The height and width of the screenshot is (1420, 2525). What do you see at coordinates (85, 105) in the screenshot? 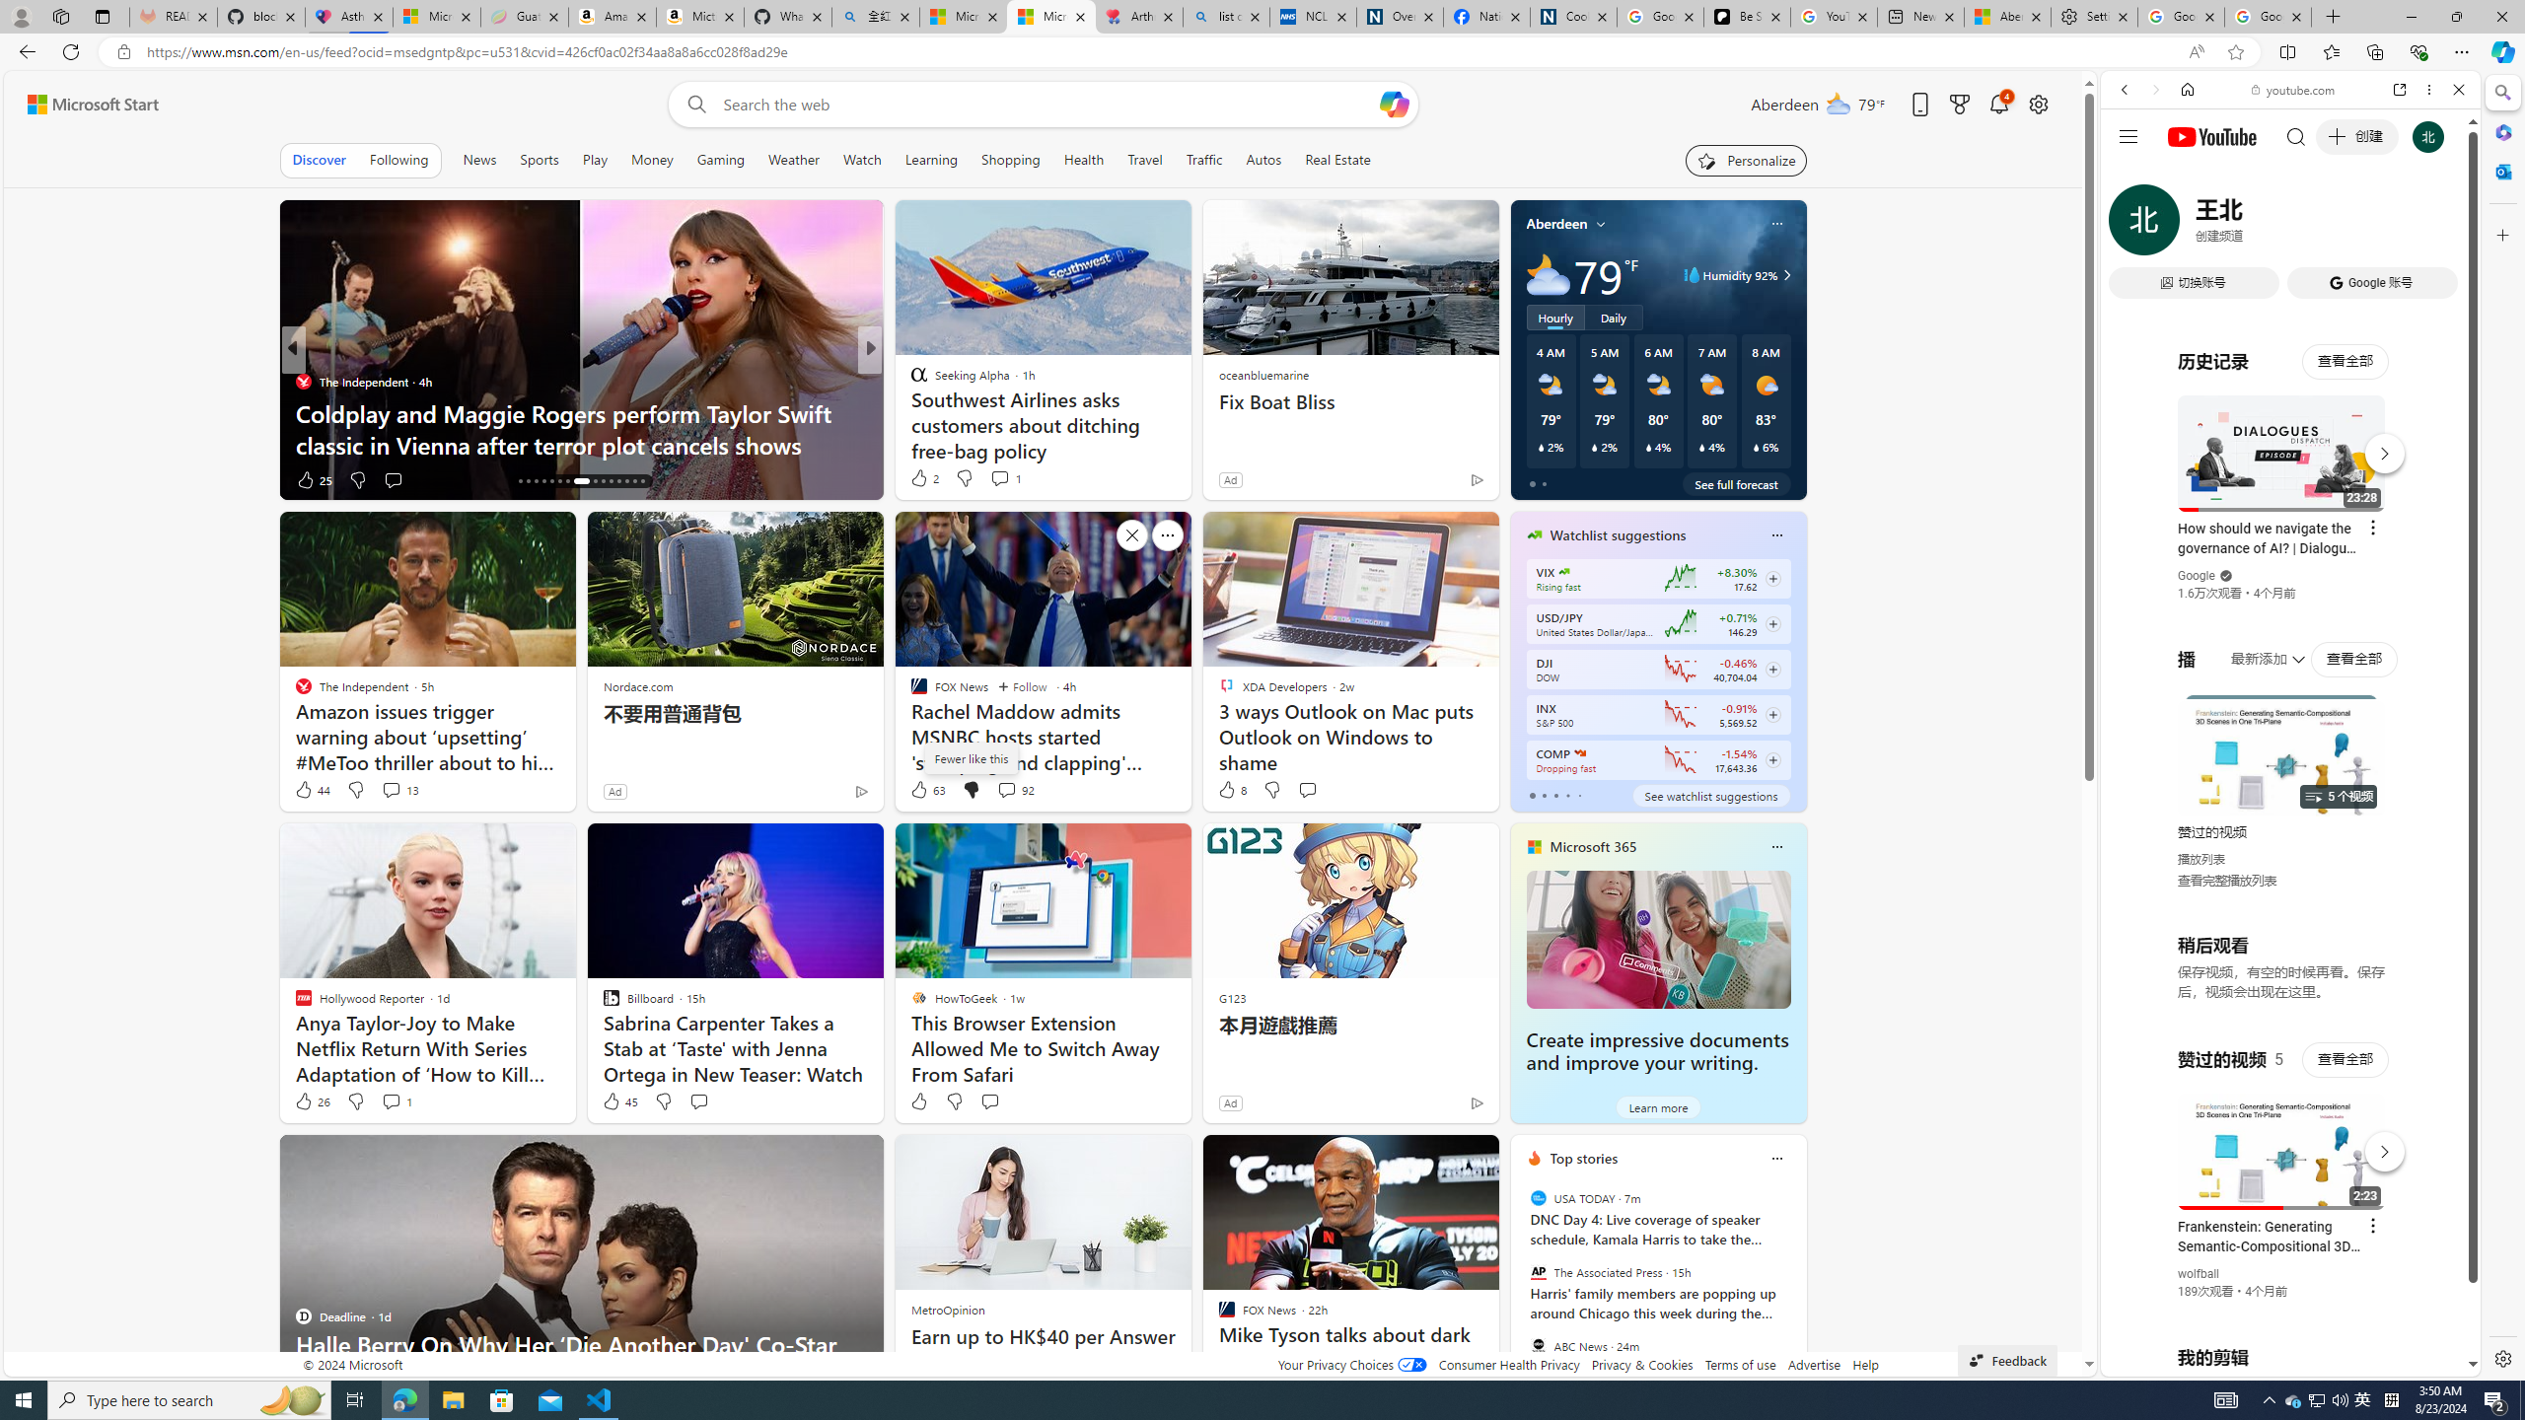
I see `Skip to content` at bounding box center [85, 105].